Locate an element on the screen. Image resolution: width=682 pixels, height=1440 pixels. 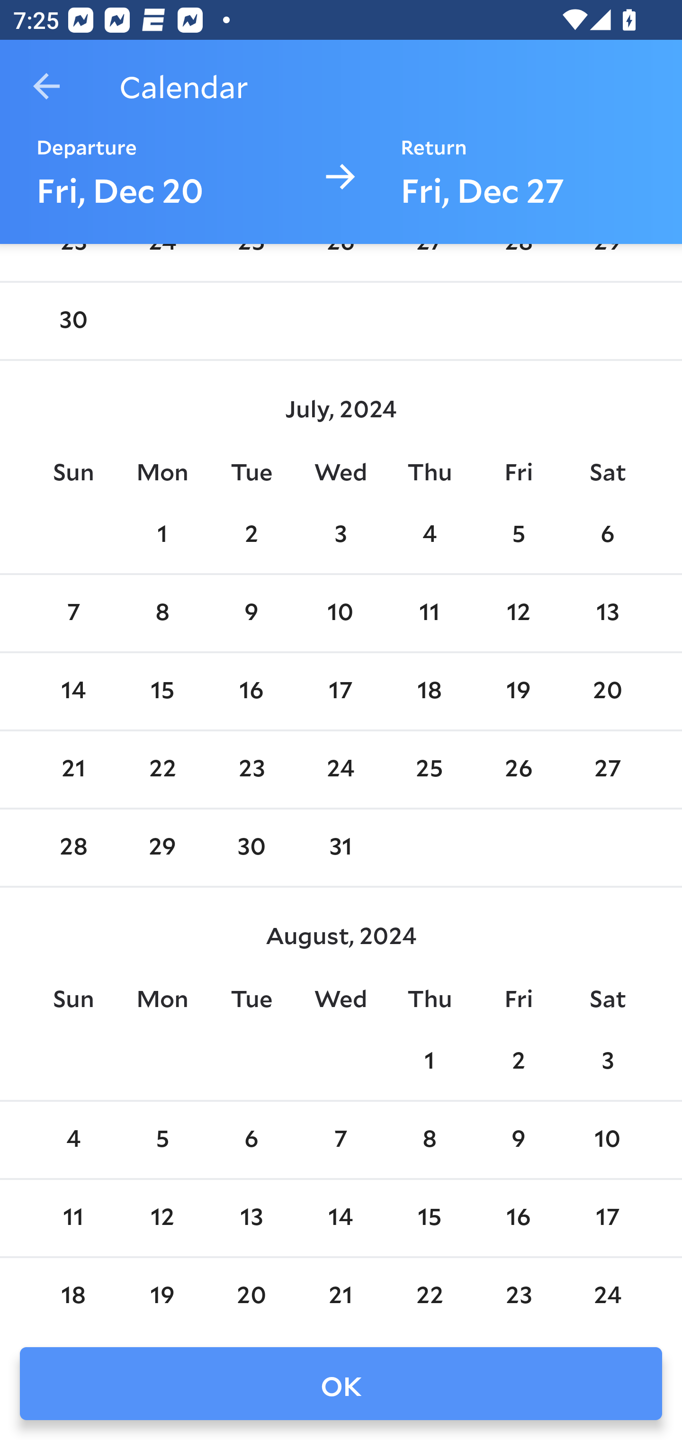
26 is located at coordinates (518, 770).